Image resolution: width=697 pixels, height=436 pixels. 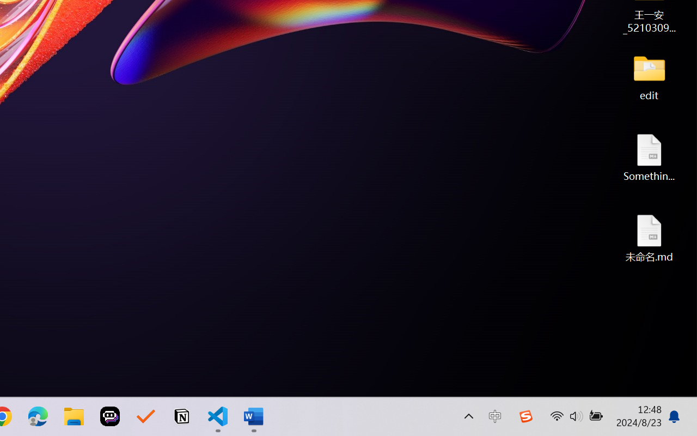 What do you see at coordinates (649, 76) in the screenshot?
I see `edit` at bounding box center [649, 76].